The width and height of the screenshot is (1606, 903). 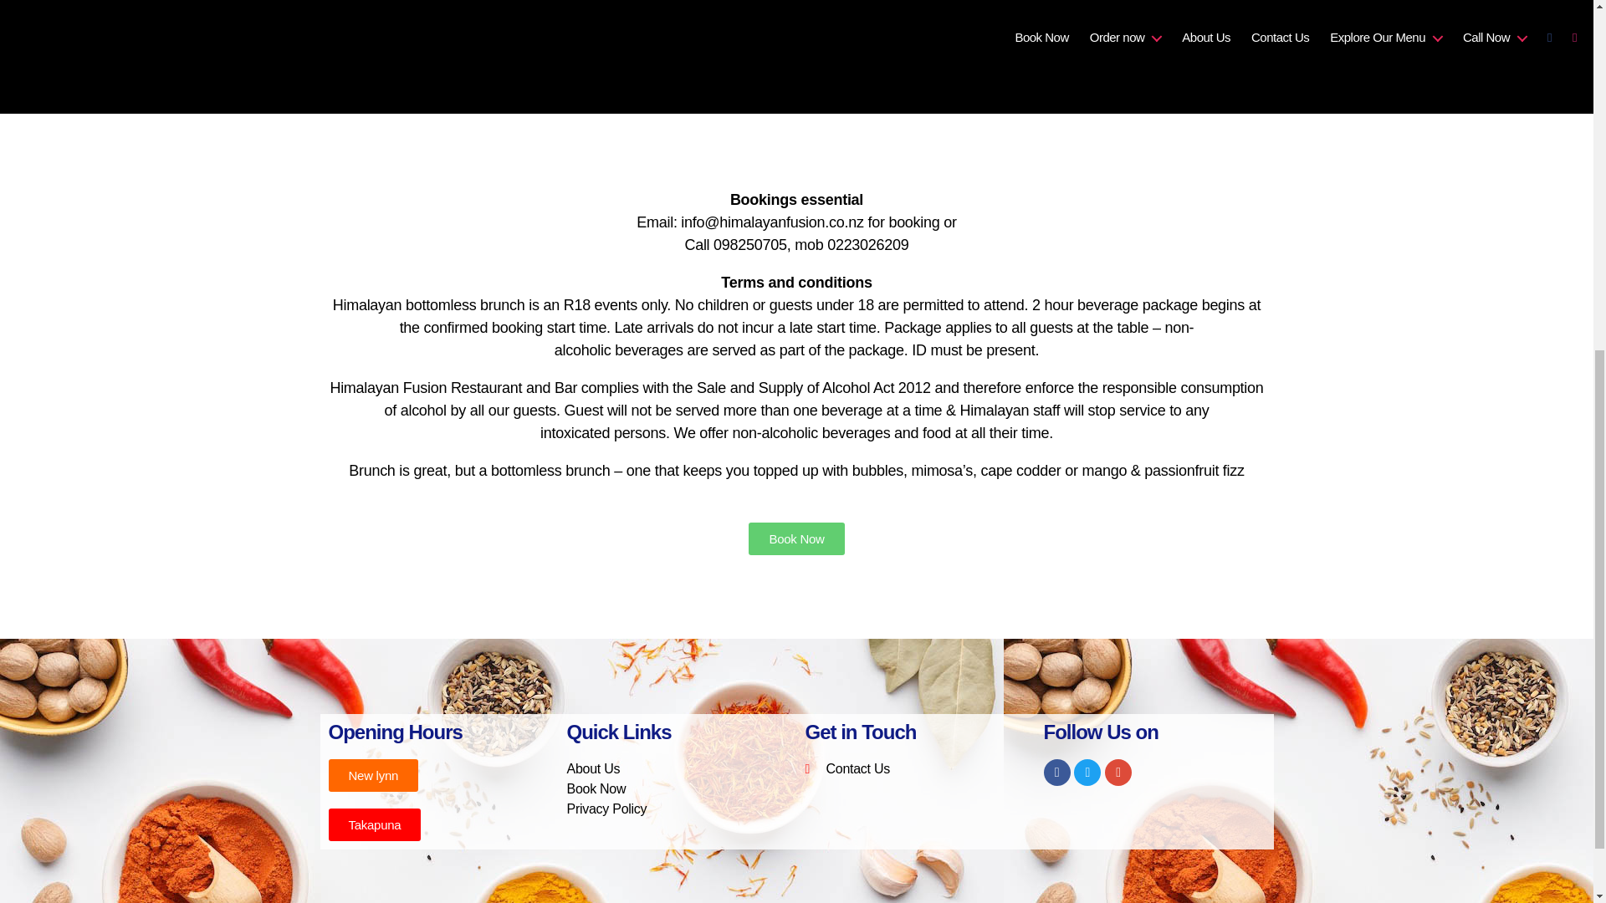 I want to click on About Us, so click(x=593, y=768).